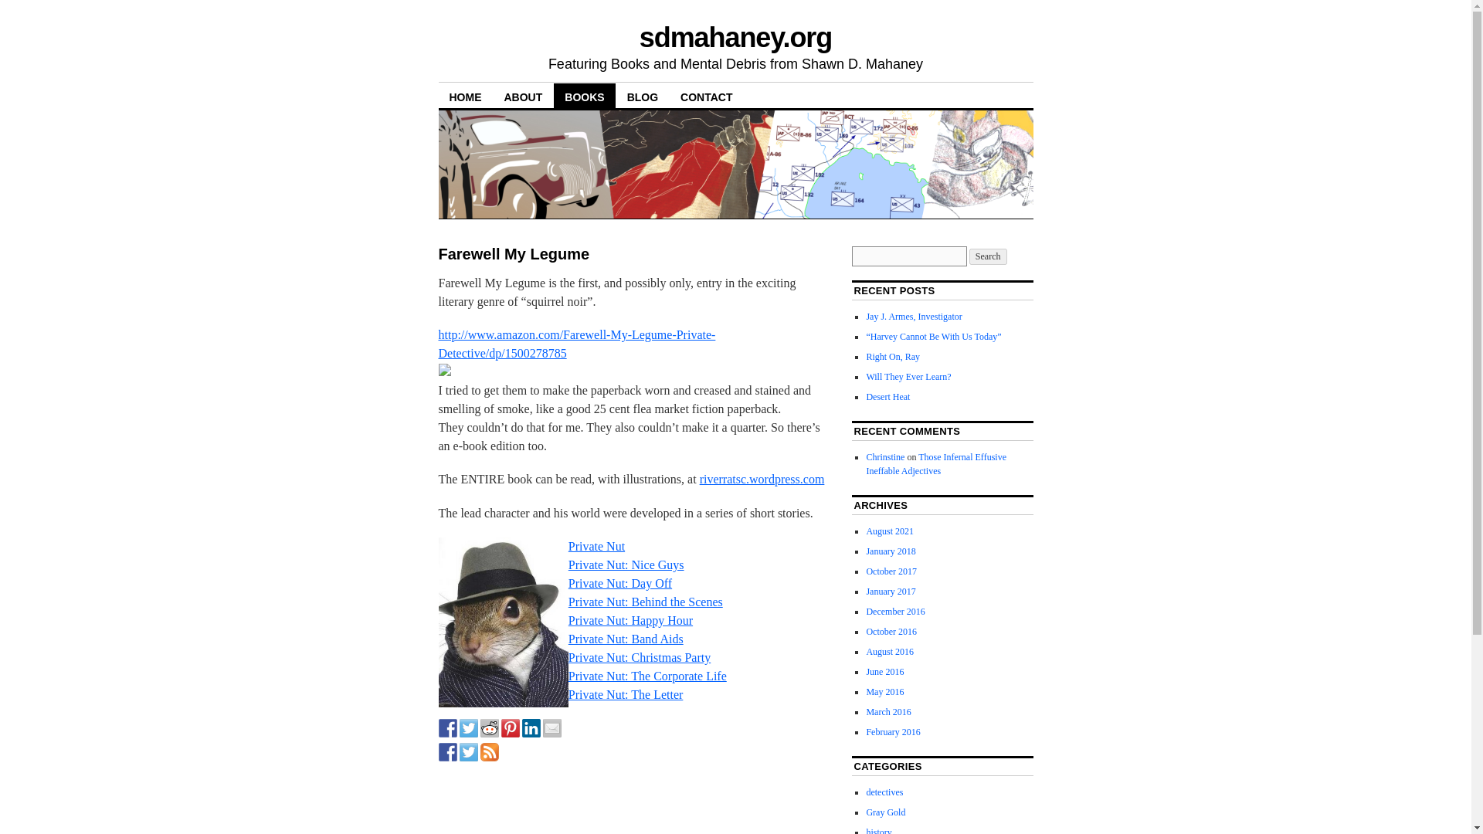 The height and width of the screenshot is (834, 1483). Describe the element at coordinates (551, 727) in the screenshot. I see `Share by email` at that location.